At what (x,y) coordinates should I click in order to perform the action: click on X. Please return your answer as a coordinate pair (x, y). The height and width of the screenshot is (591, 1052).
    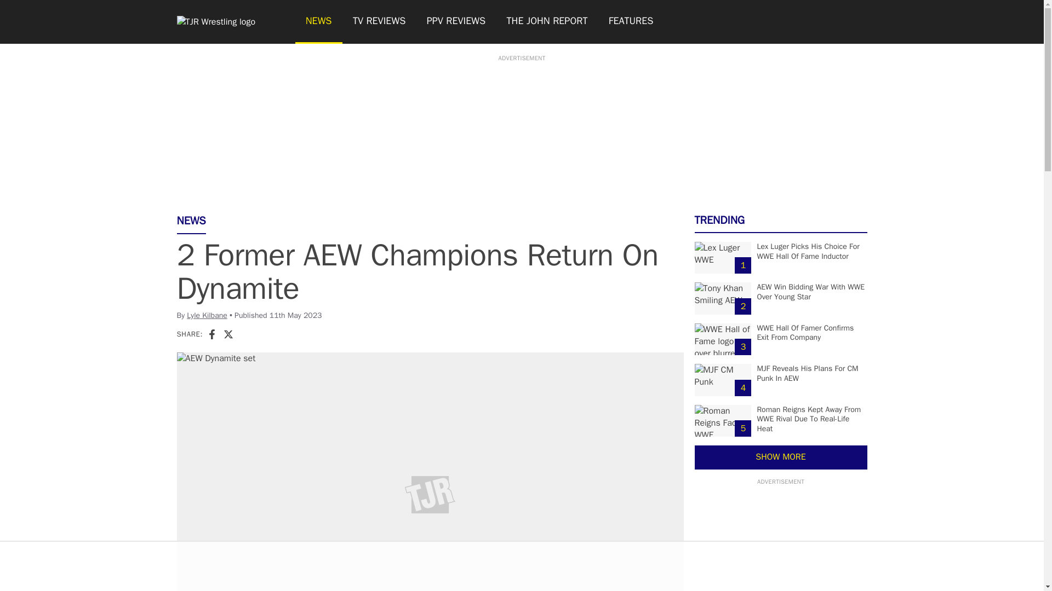
    Looking at the image, I should click on (228, 334).